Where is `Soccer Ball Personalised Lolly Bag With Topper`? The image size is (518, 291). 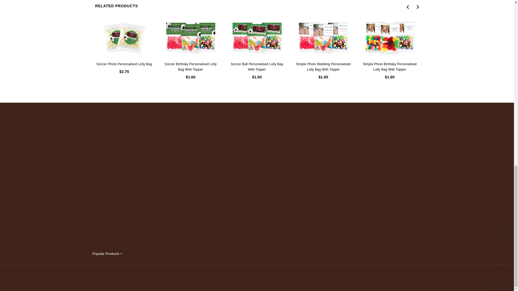
Soccer Ball Personalised Lolly Bag With Topper is located at coordinates (257, 38).